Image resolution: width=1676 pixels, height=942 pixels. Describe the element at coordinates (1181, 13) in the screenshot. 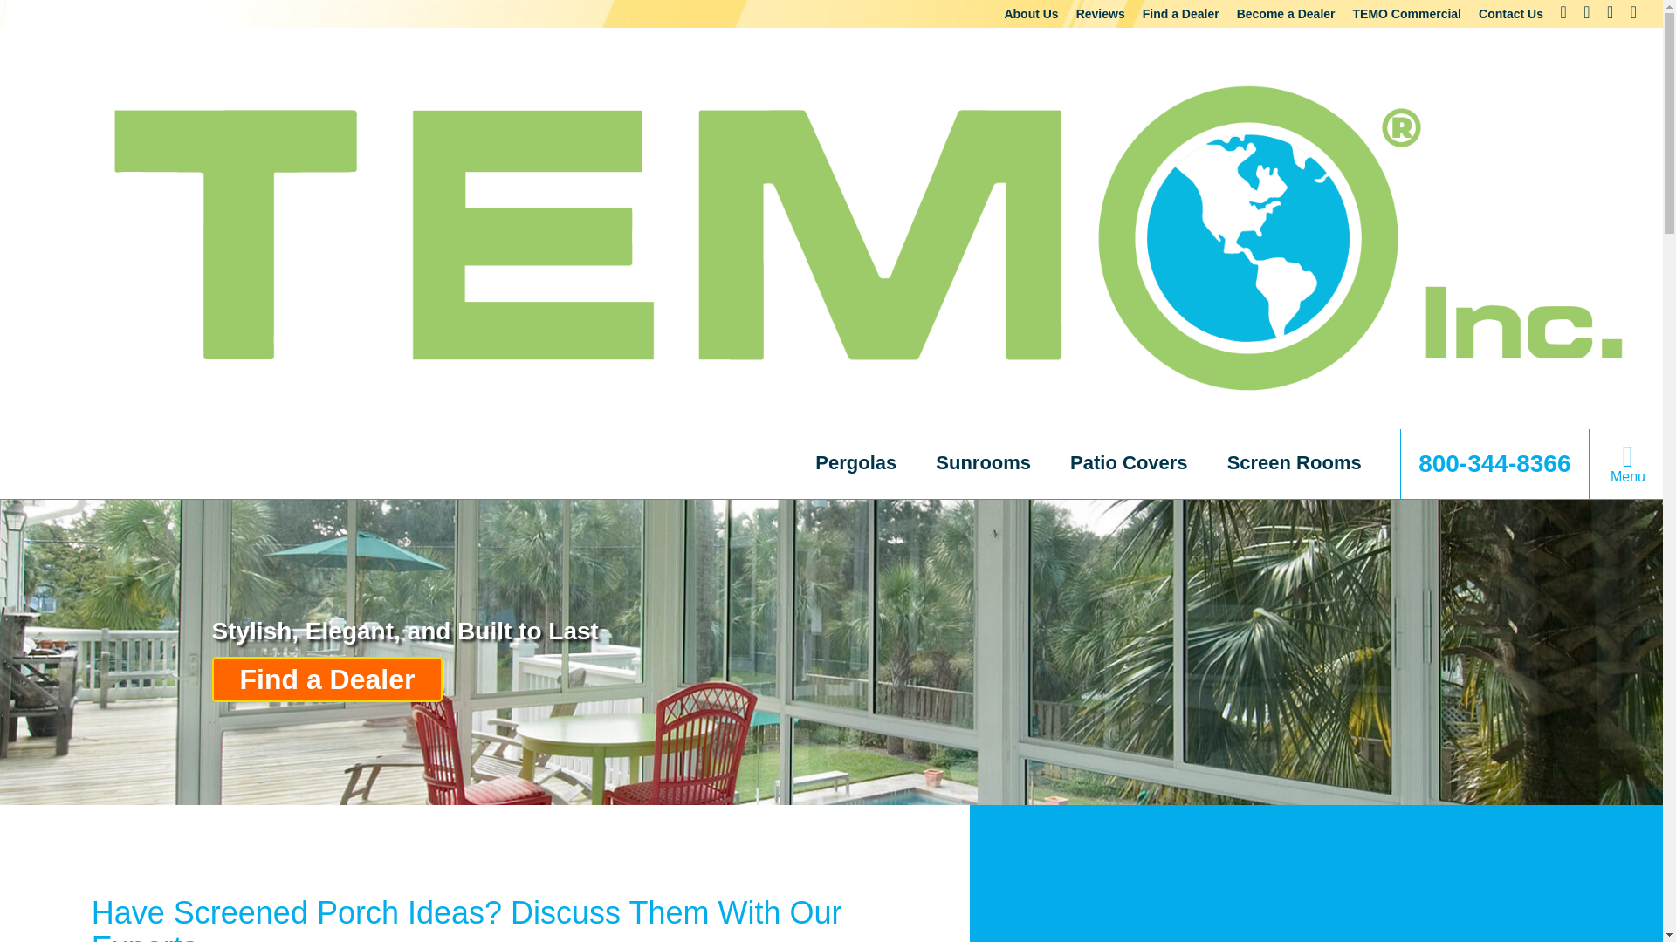

I see `Find a Dealer` at that location.